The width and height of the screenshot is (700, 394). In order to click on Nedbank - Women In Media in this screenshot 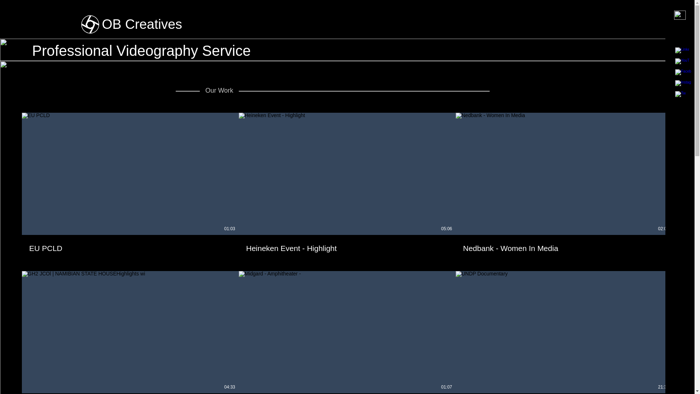, I will do `click(564, 244)`.